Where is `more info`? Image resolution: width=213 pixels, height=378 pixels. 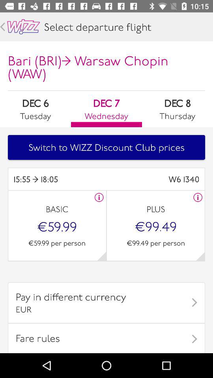 more info is located at coordinates (198, 197).